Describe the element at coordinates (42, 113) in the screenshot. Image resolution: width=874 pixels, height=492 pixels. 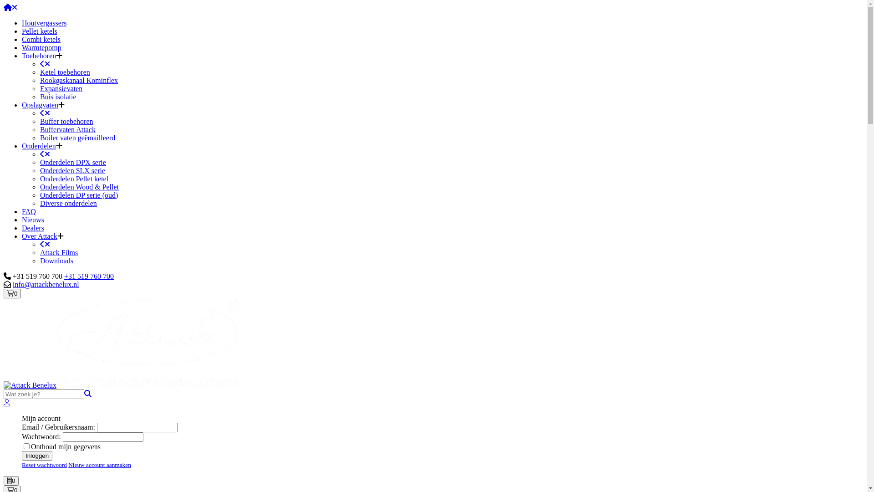
I see `Sluiten` at that location.